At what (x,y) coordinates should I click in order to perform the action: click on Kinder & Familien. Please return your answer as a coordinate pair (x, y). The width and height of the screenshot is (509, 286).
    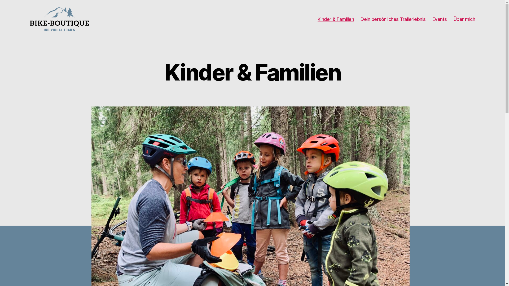
    Looking at the image, I should click on (336, 19).